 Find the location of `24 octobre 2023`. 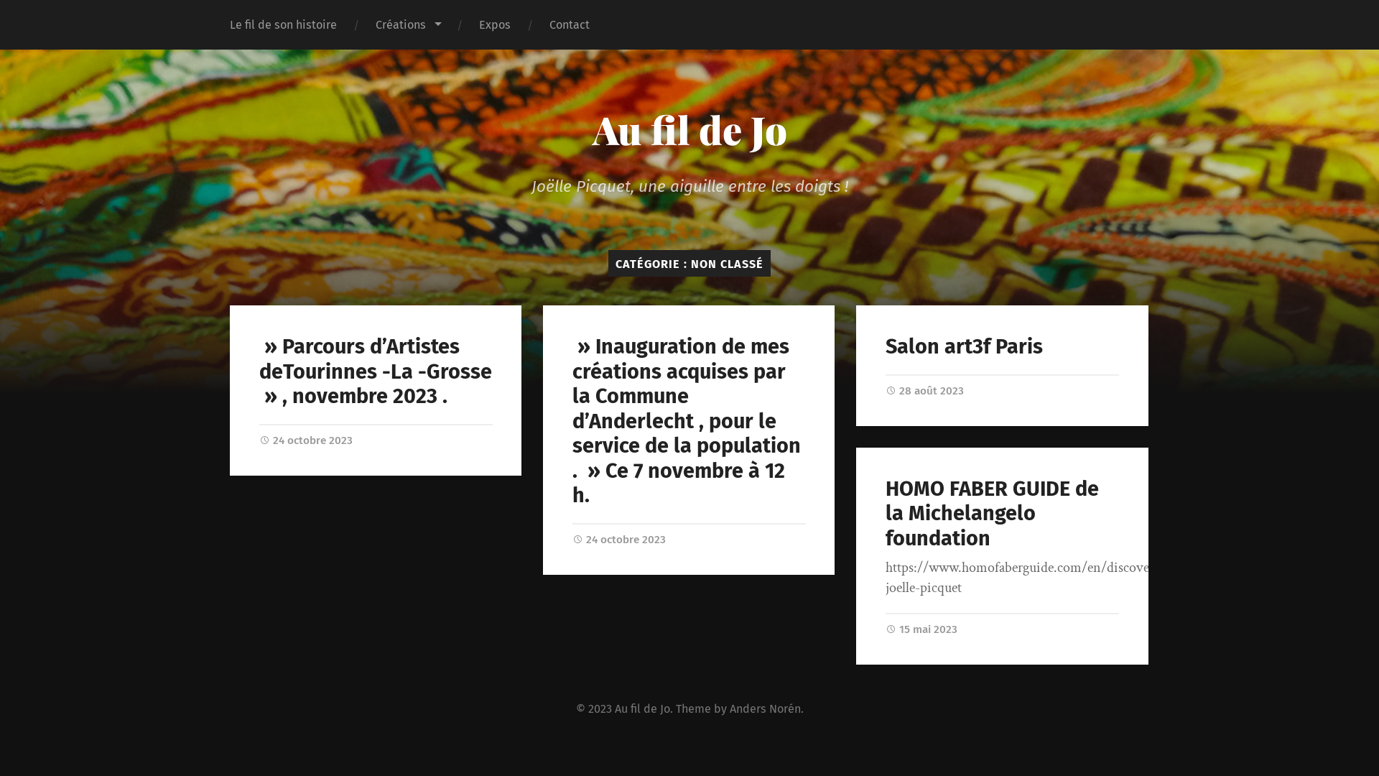

24 octobre 2023 is located at coordinates (306, 440).